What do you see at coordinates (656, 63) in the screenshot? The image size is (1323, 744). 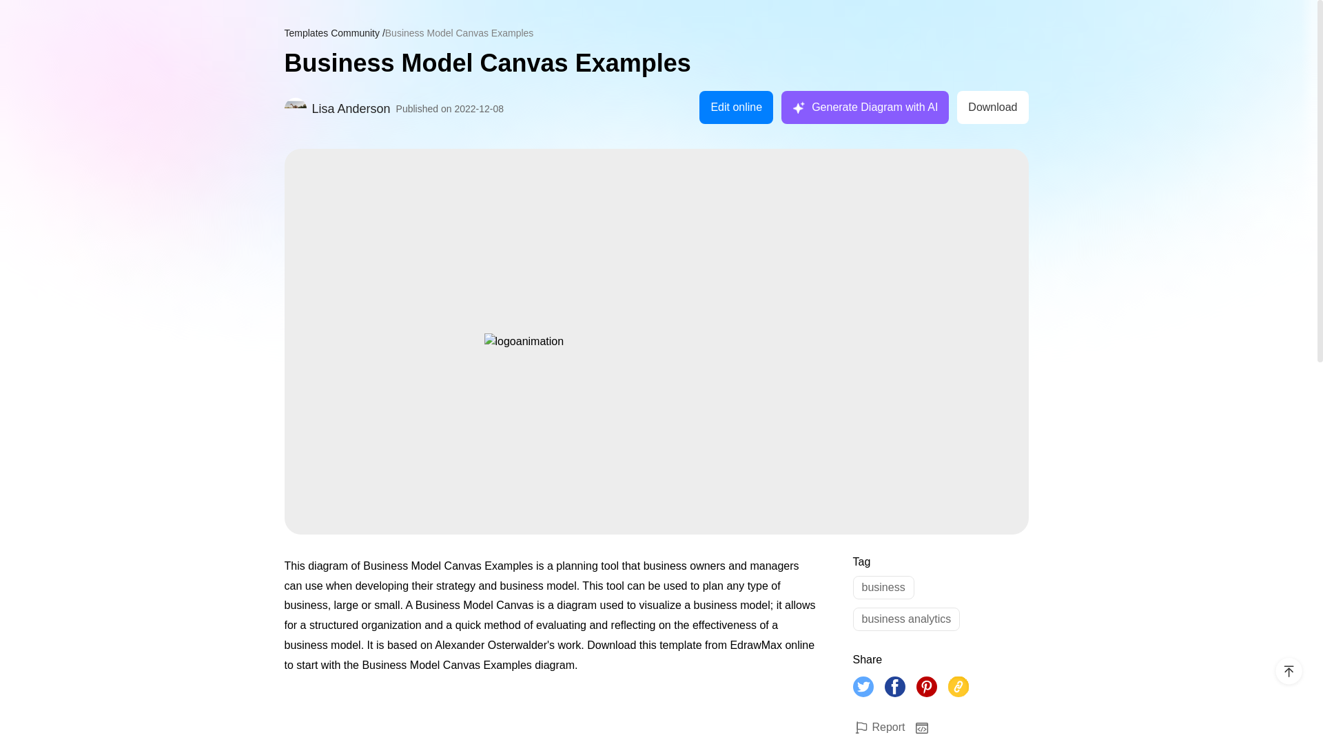 I see `Business Model Canvas Examples` at bounding box center [656, 63].